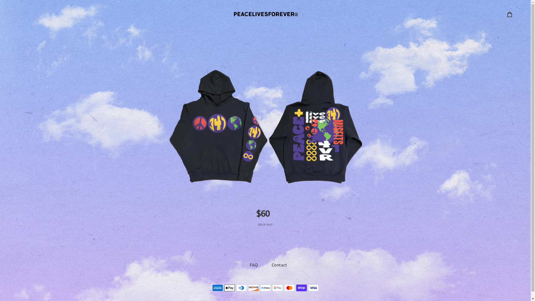 This screenshot has height=301, width=535. Describe the element at coordinates (254, 265) in the screenshot. I see `FAQ` at that location.